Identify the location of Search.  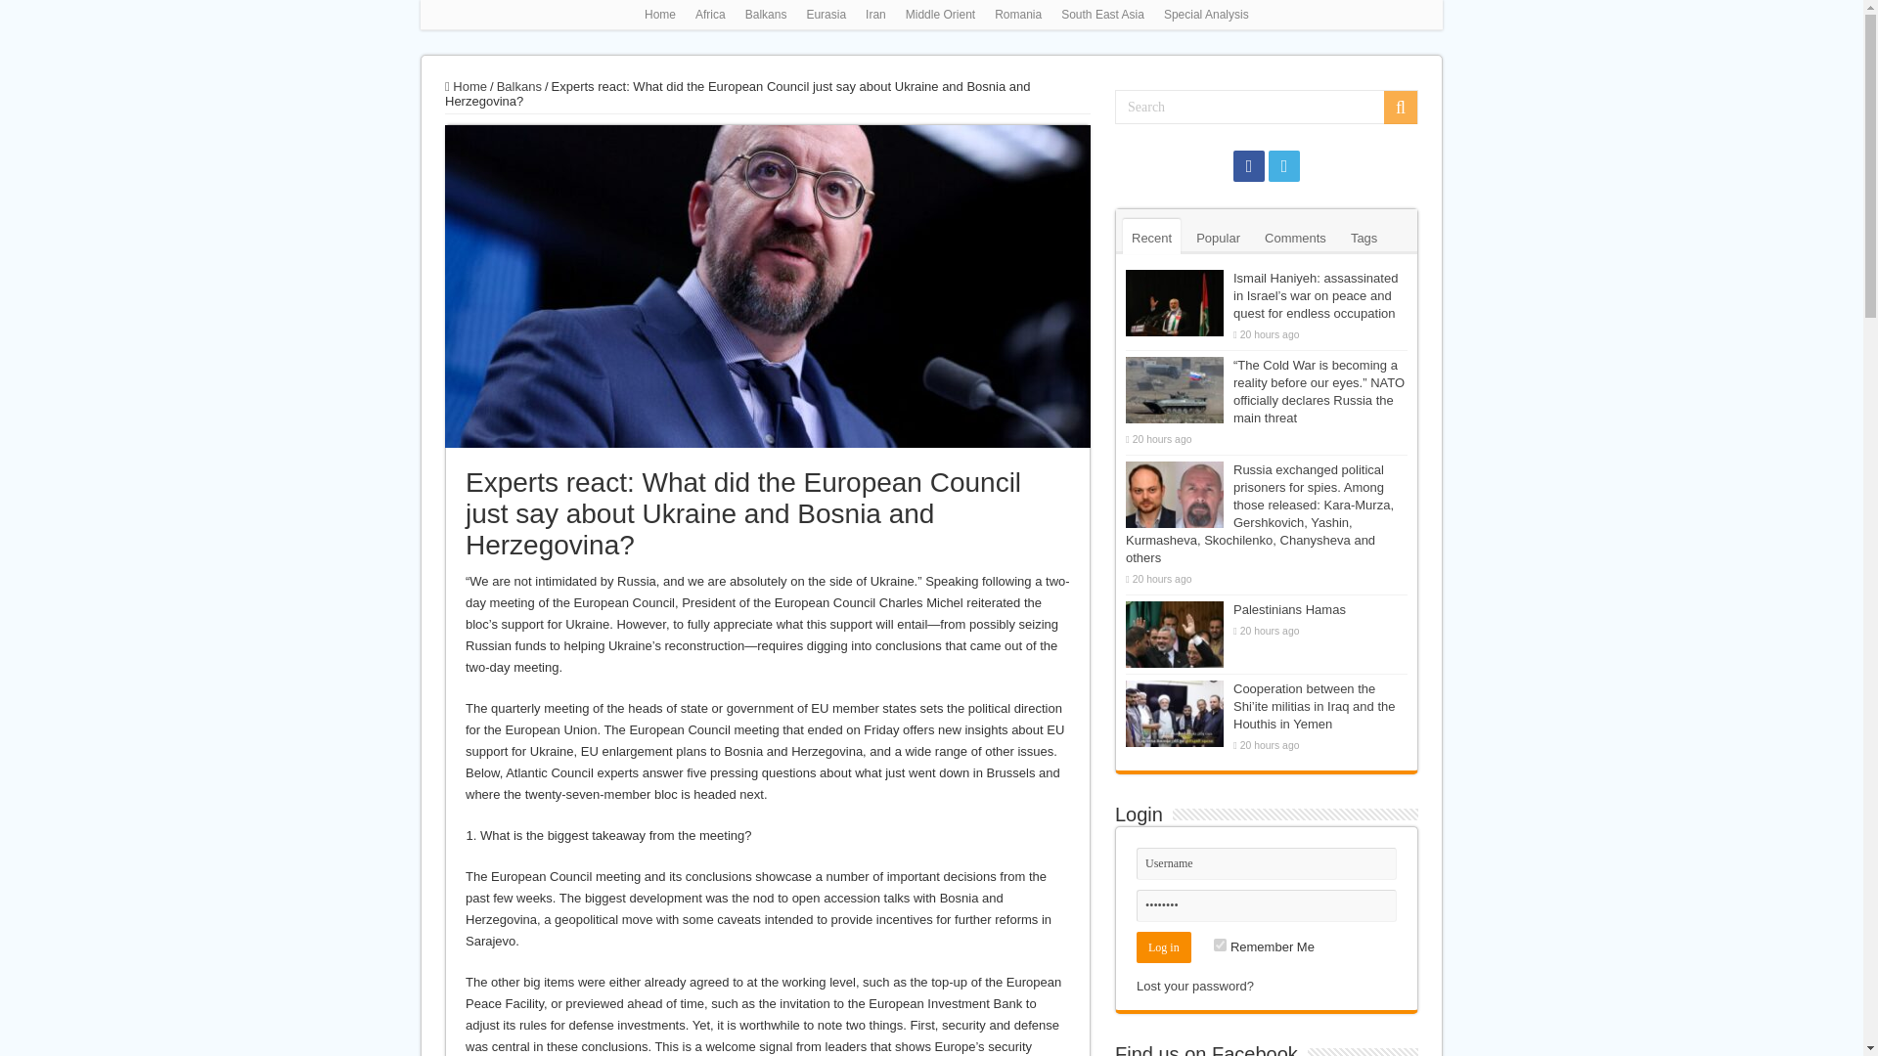
(1266, 107).